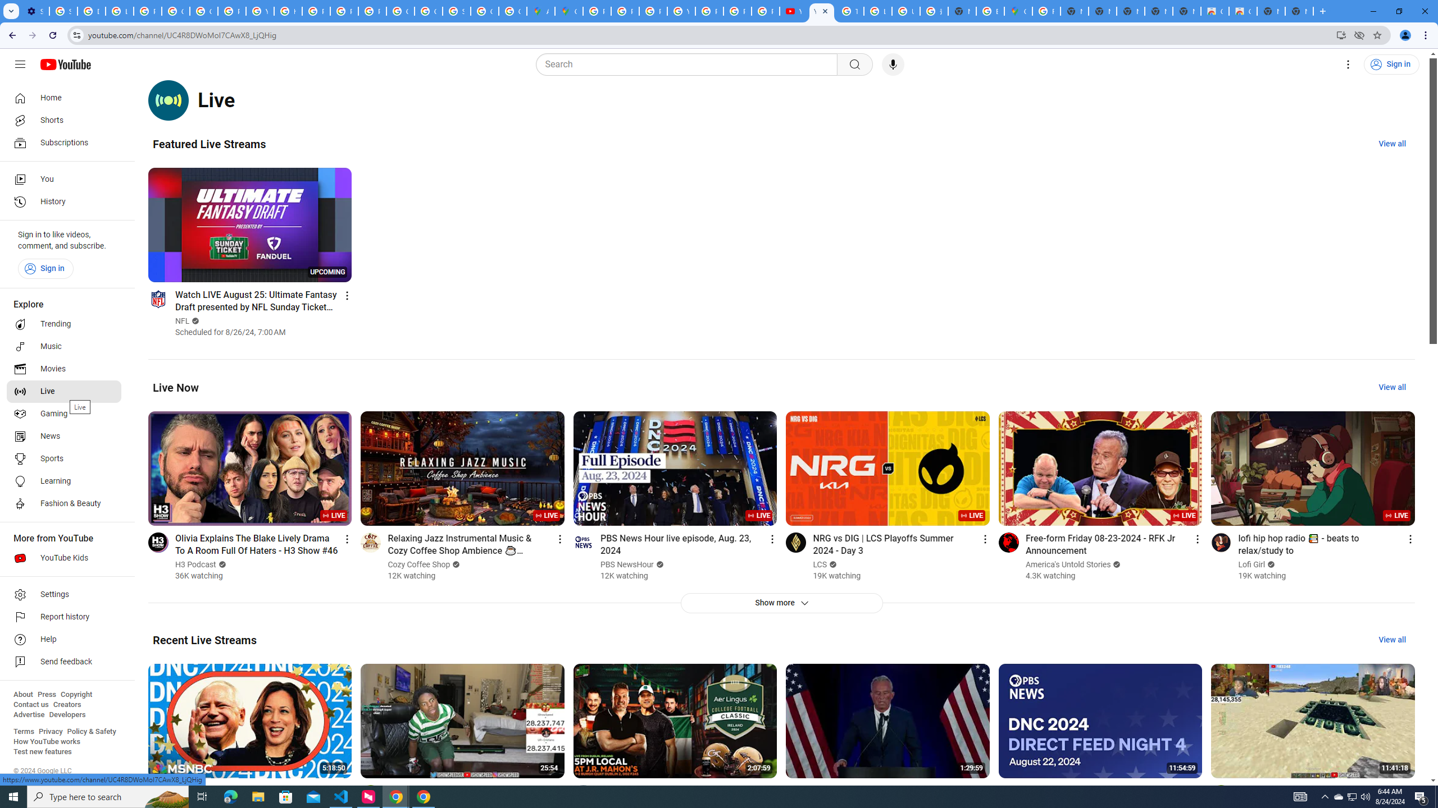 The image size is (1438, 808). What do you see at coordinates (64, 369) in the screenshot?
I see `Movies` at bounding box center [64, 369].